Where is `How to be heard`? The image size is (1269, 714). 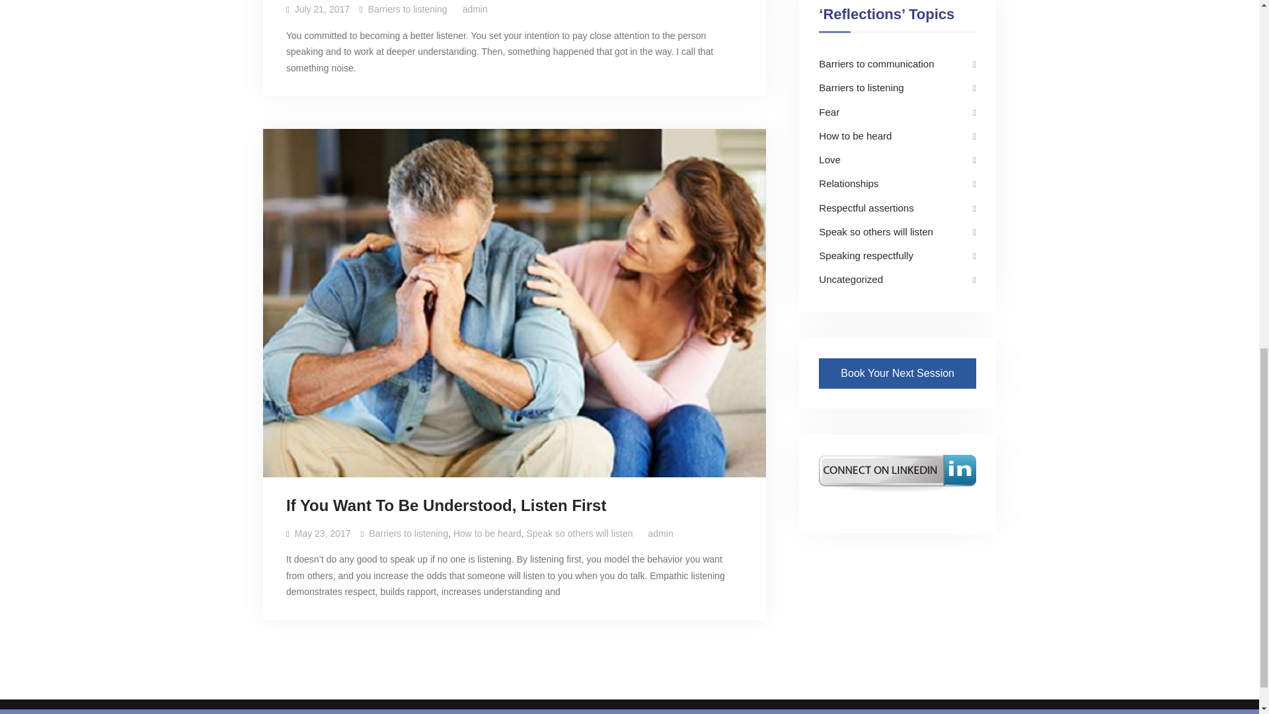 How to be heard is located at coordinates (487, 534).